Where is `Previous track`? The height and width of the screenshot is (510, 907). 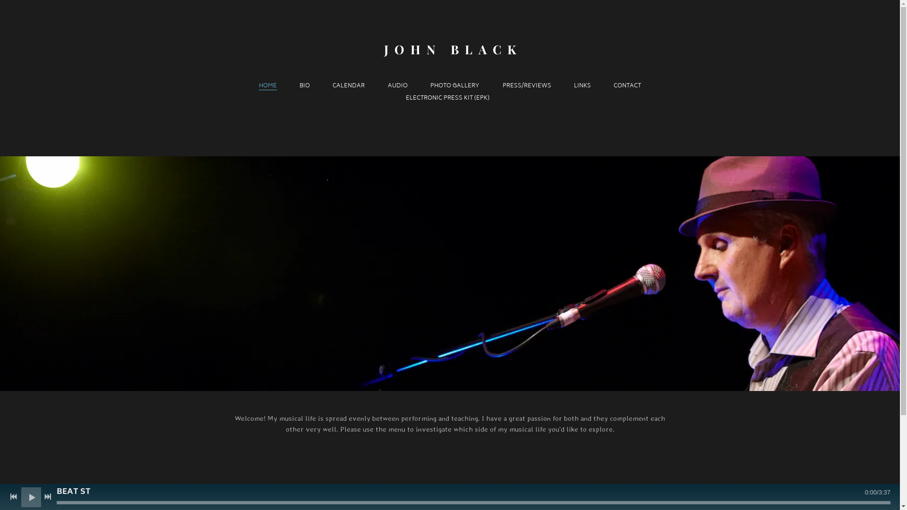 Previous track is located at coordinates (14, 497).